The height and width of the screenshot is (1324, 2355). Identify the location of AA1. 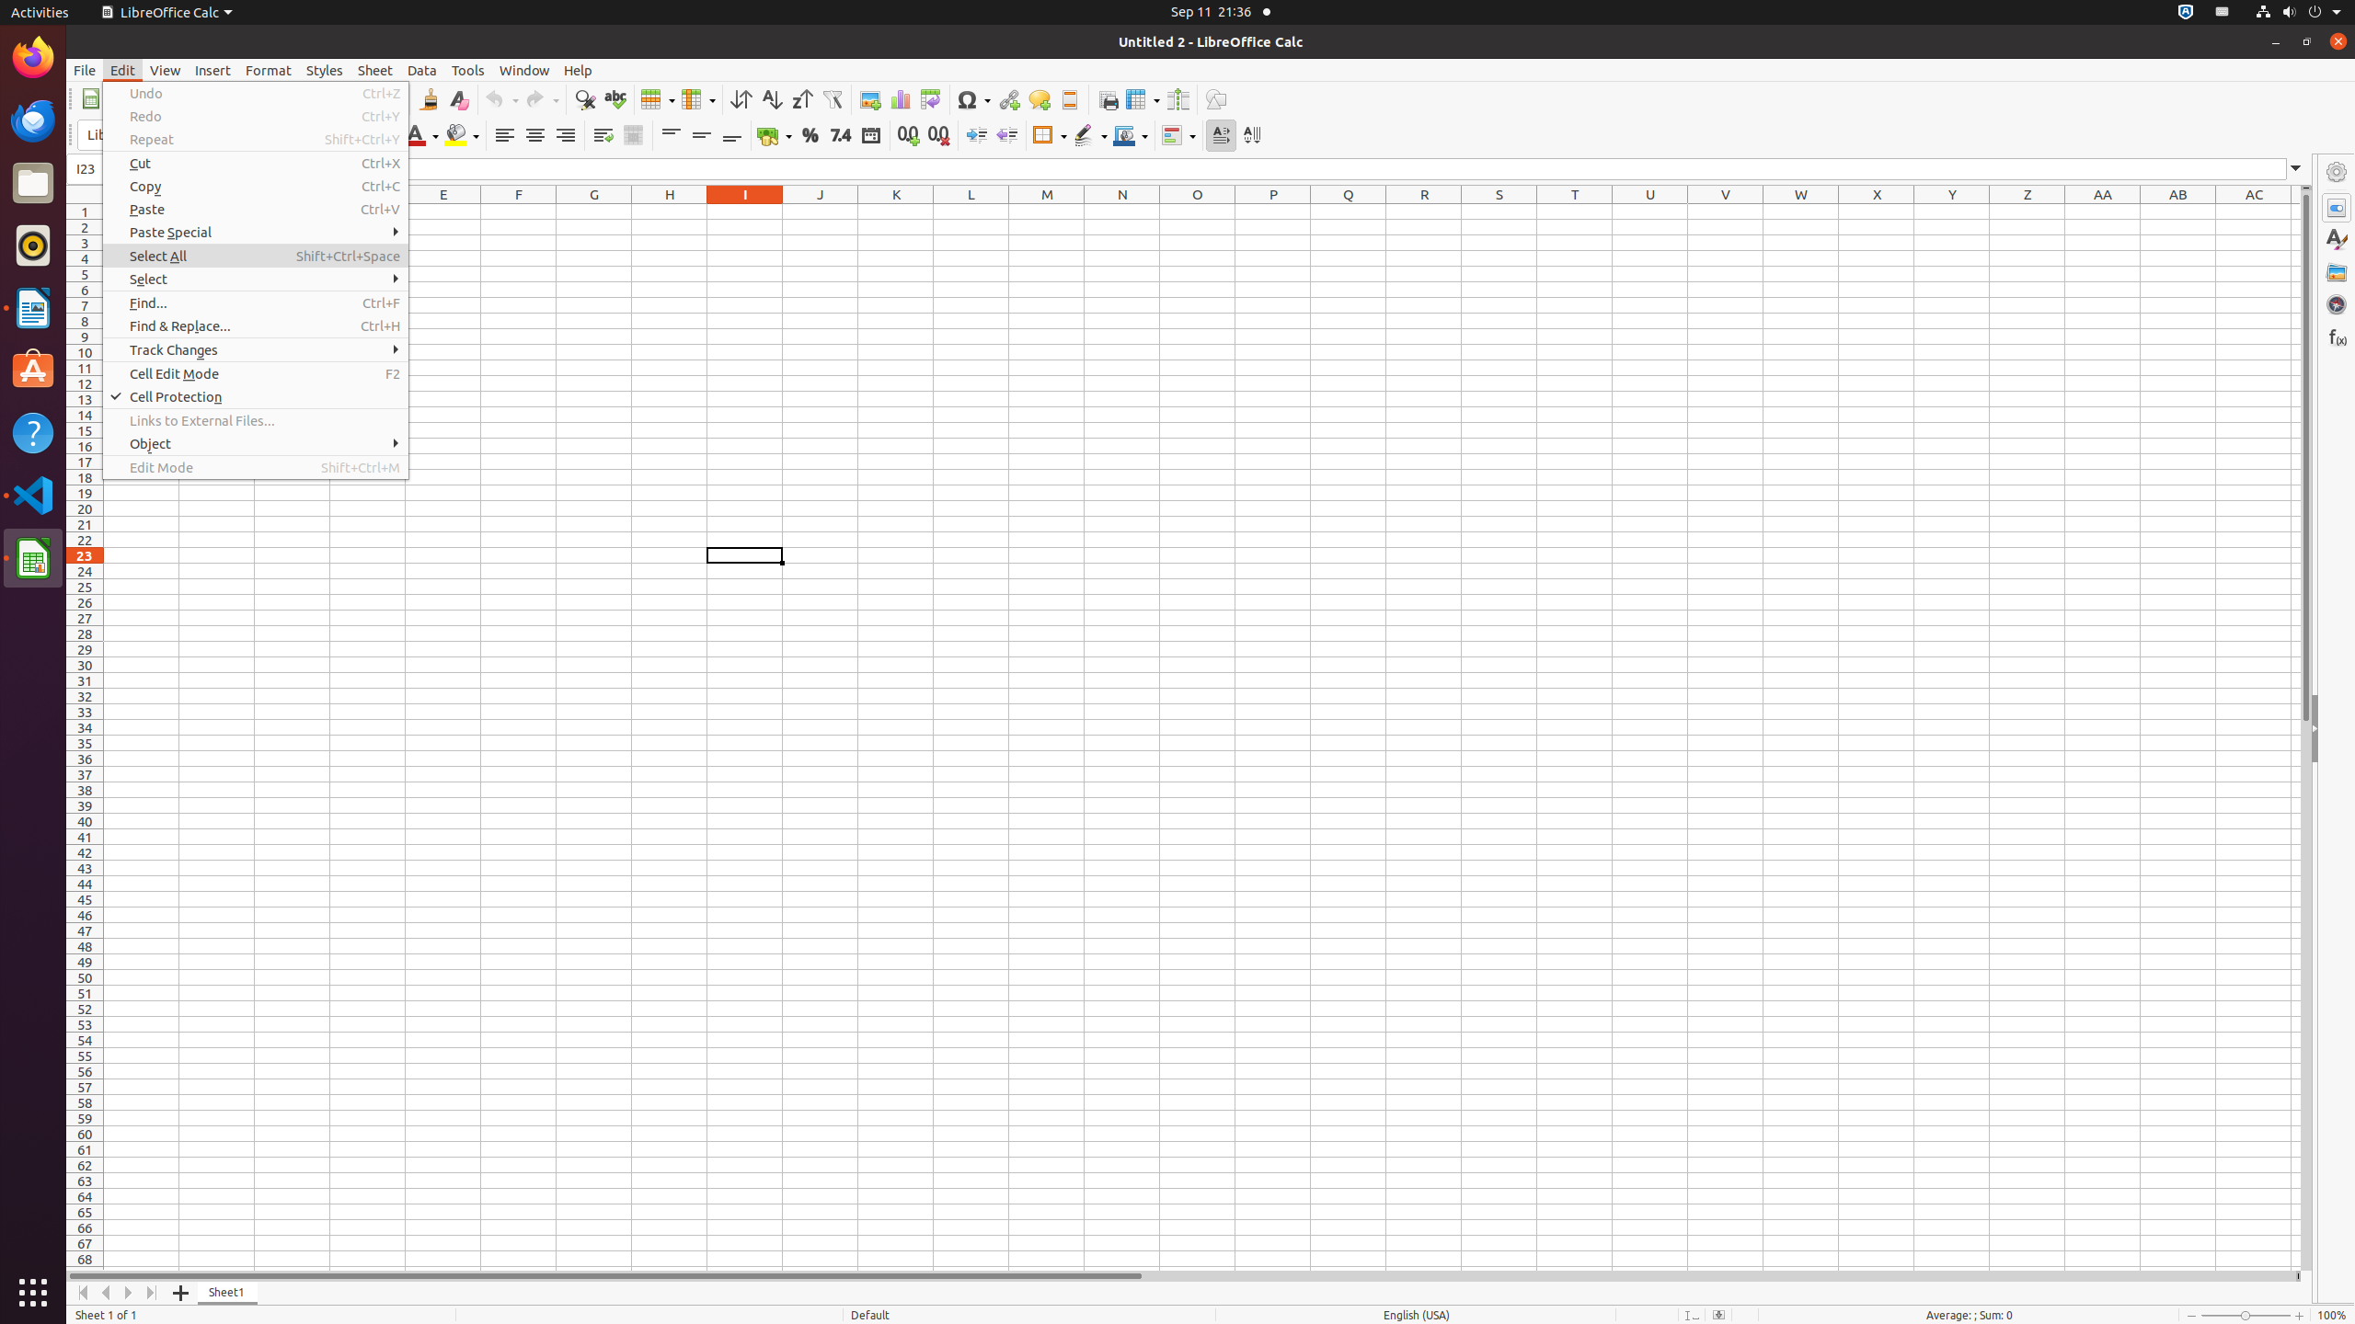
(2103, 211).